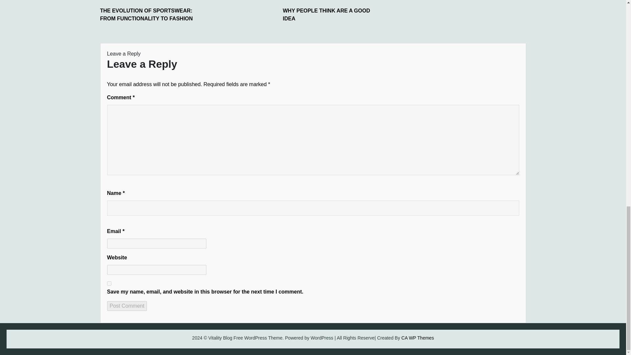  I want to click on CA WP Themes, so click(417, 338).